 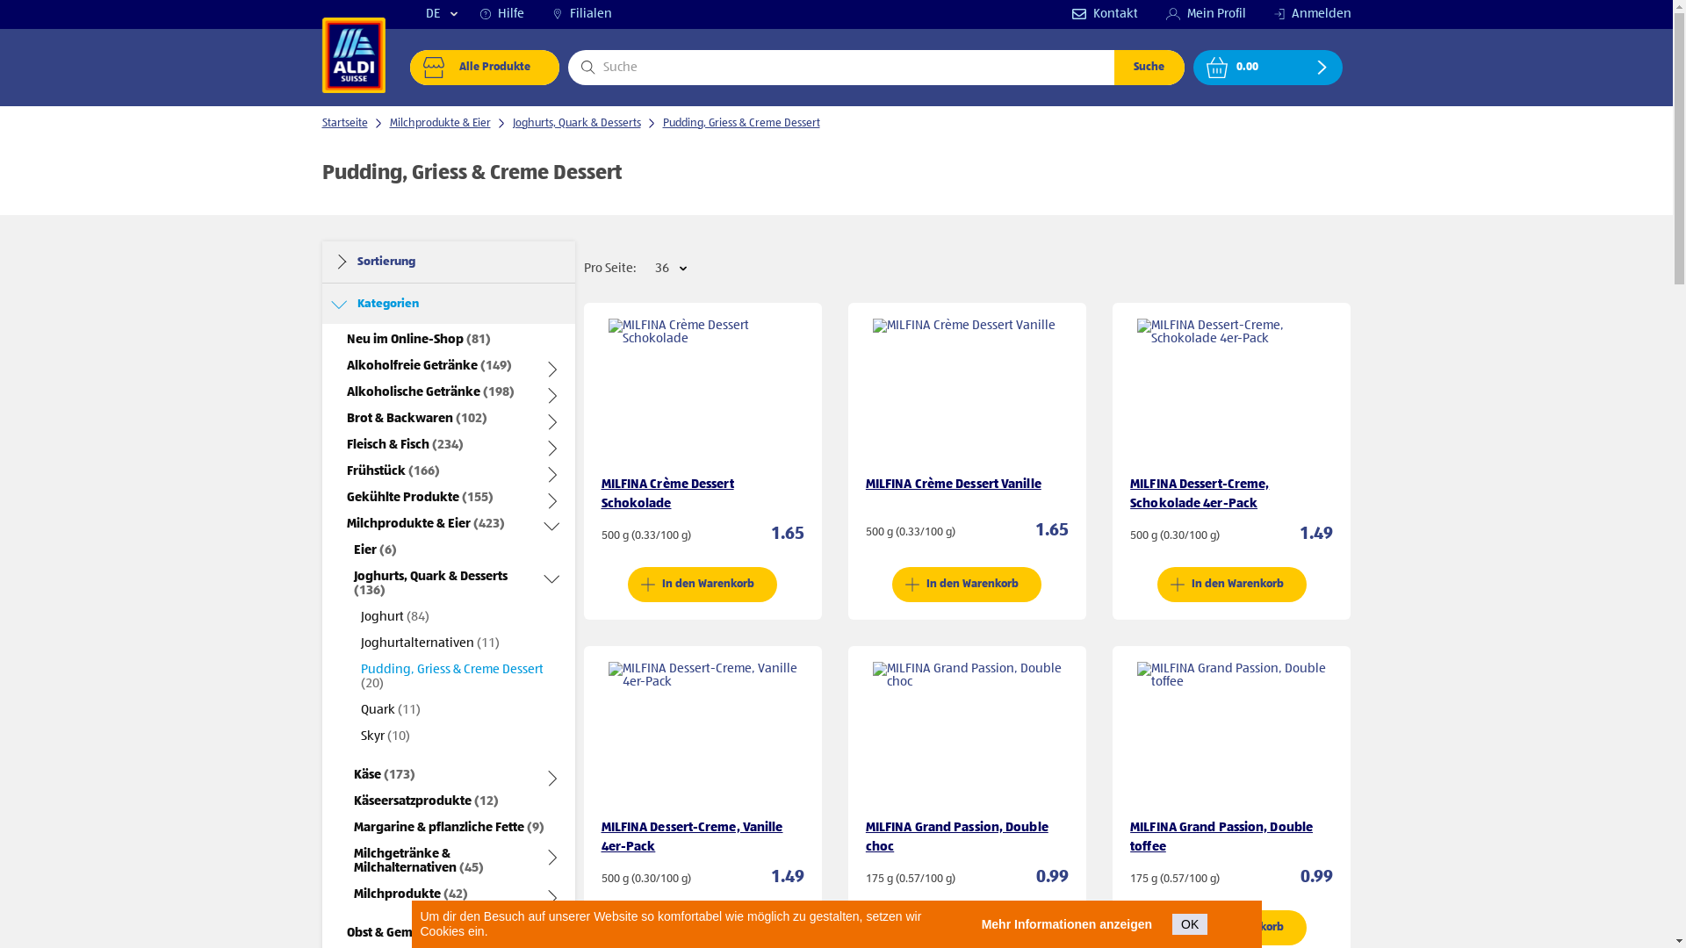 What do you see at coordinates (416, 419) in the screenshot?
I see `Brot & Backwaren (102)` at bounding box center [416, 419].